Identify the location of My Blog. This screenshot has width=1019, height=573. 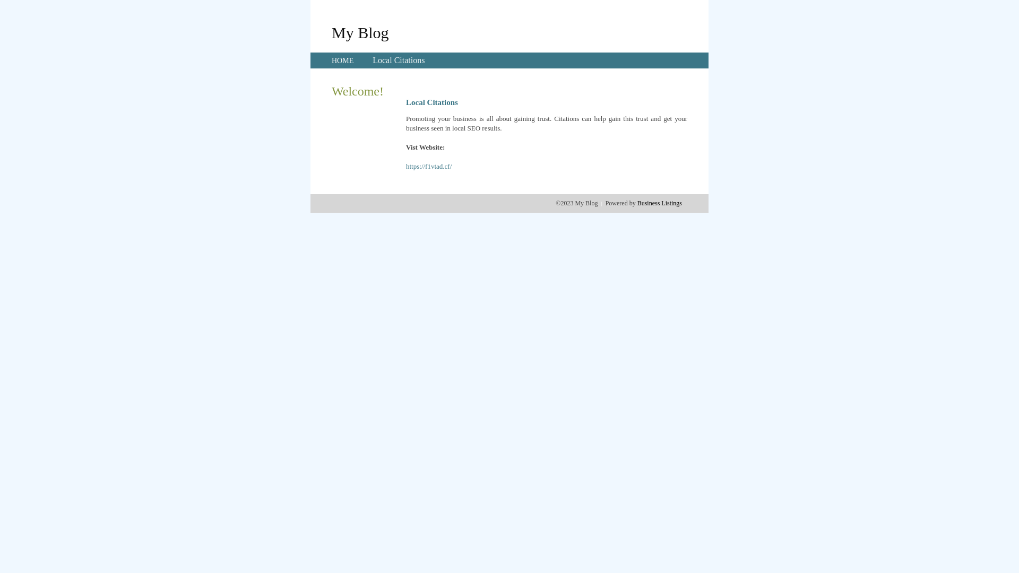
(360, 32).